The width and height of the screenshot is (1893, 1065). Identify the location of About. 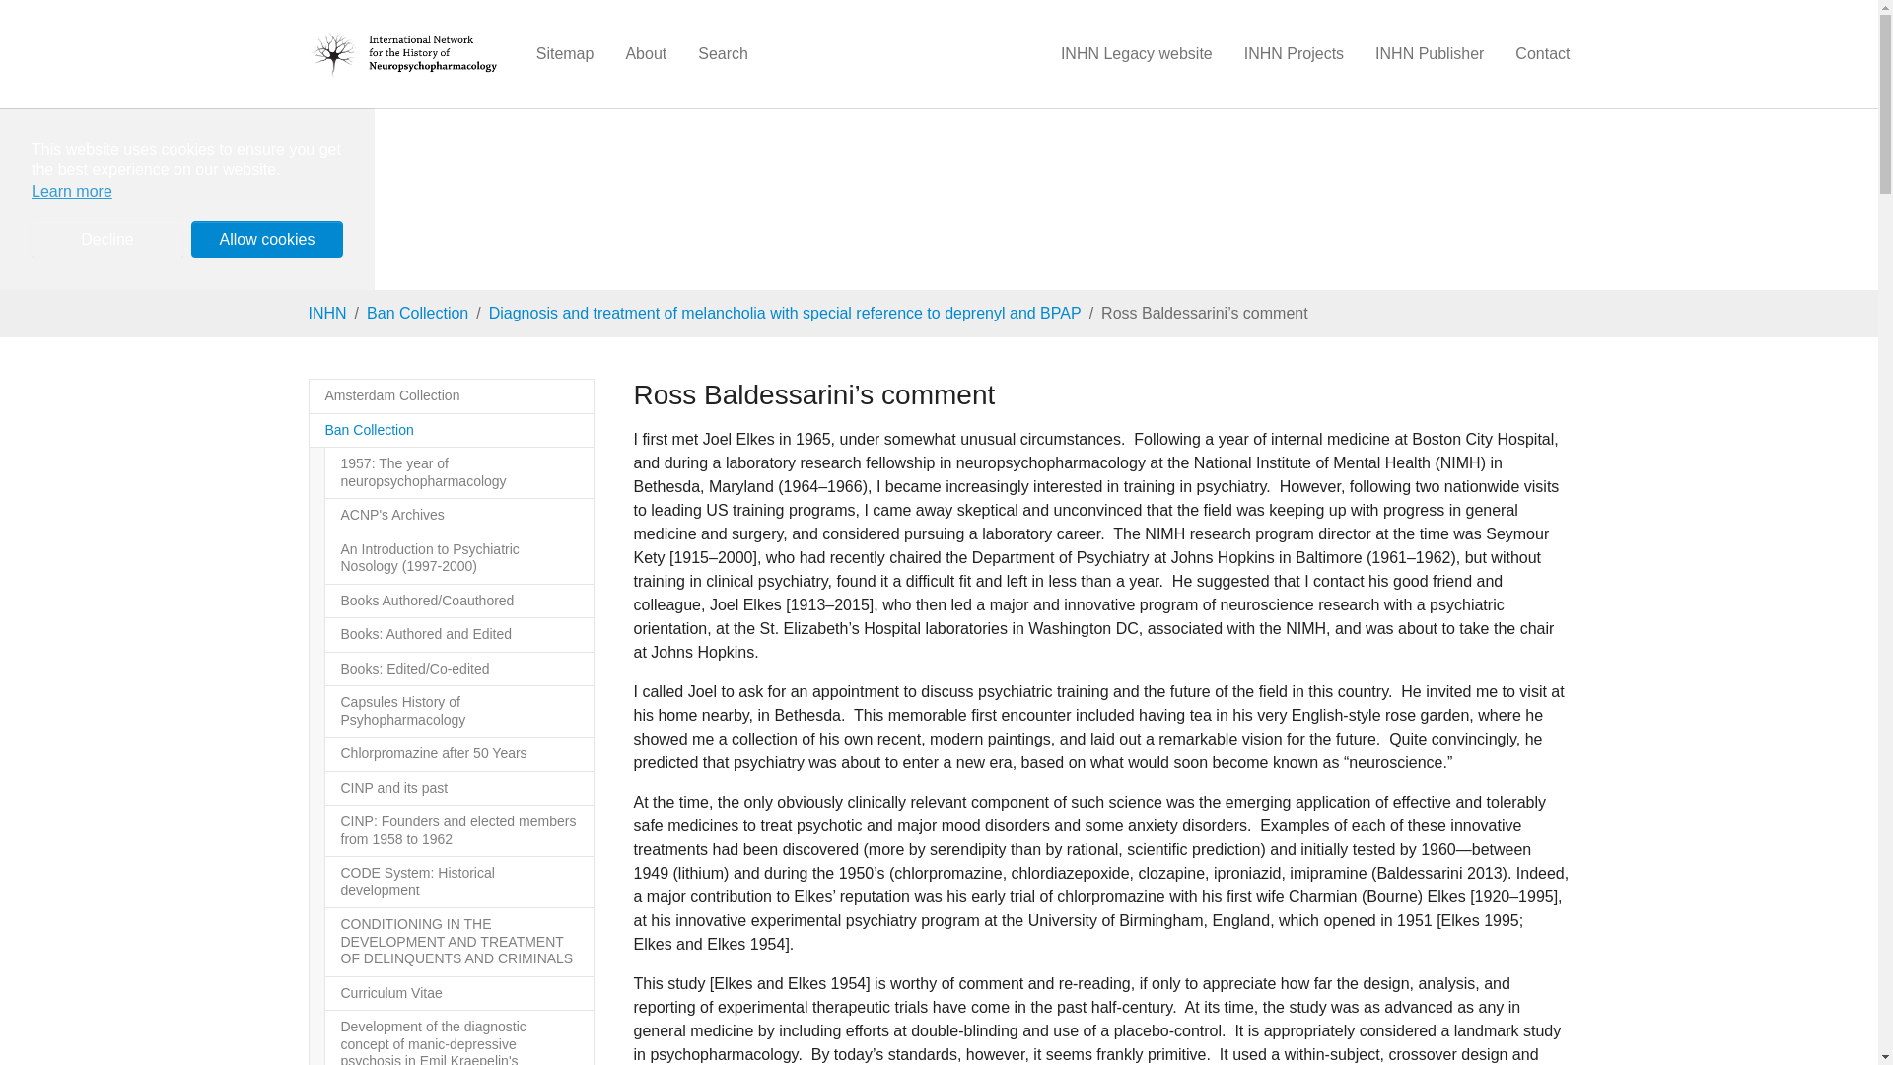
(645, 53).